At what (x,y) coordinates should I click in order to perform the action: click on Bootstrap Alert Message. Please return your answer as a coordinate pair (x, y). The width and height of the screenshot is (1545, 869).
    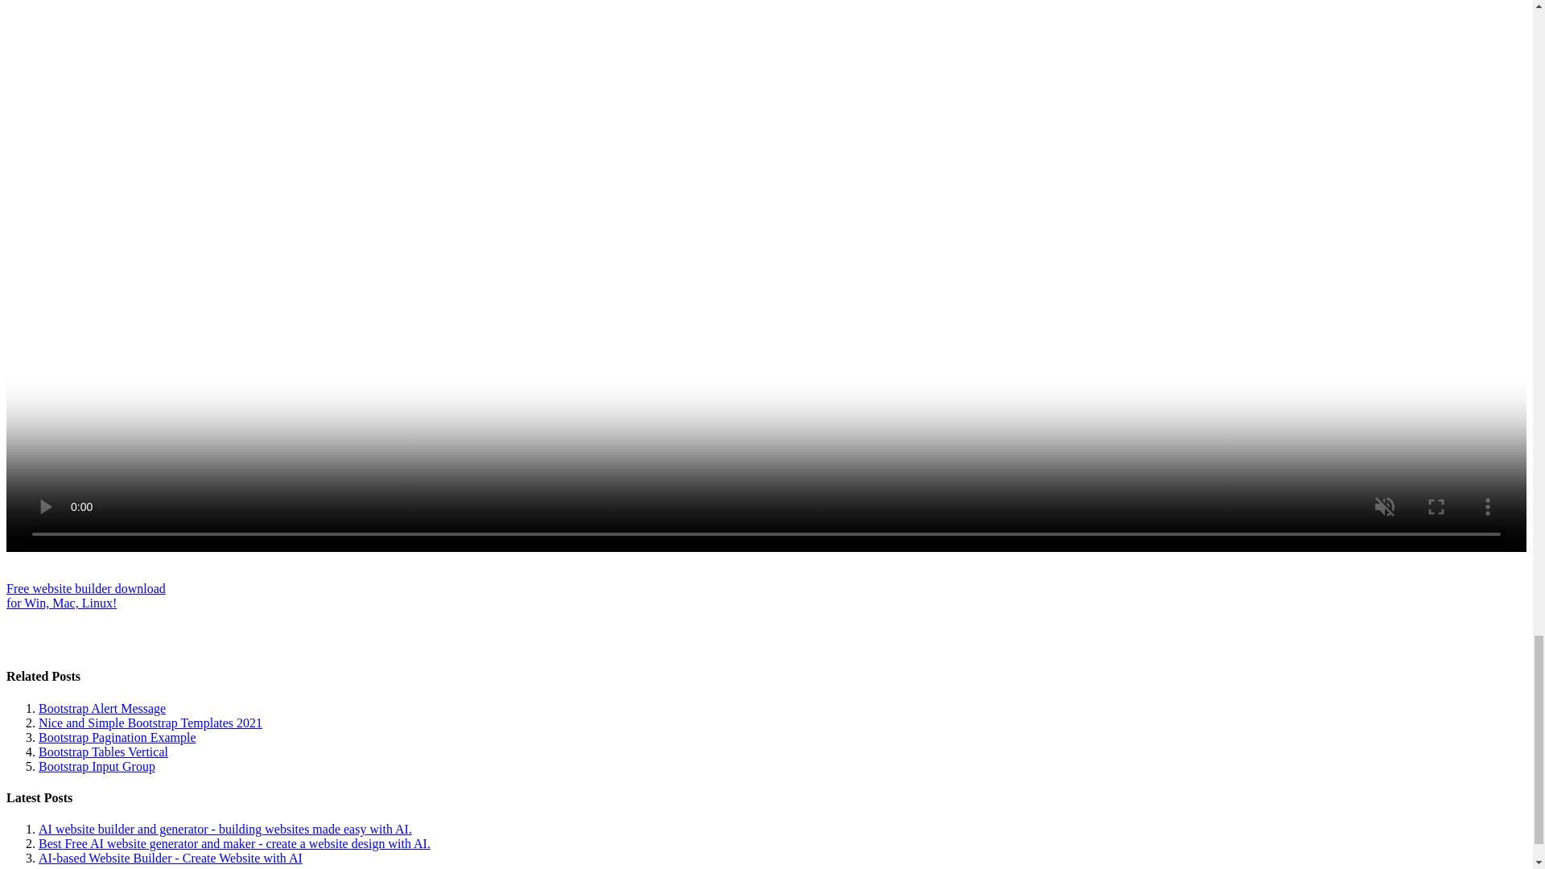
    Looking at the image, I should click on (85, 595).